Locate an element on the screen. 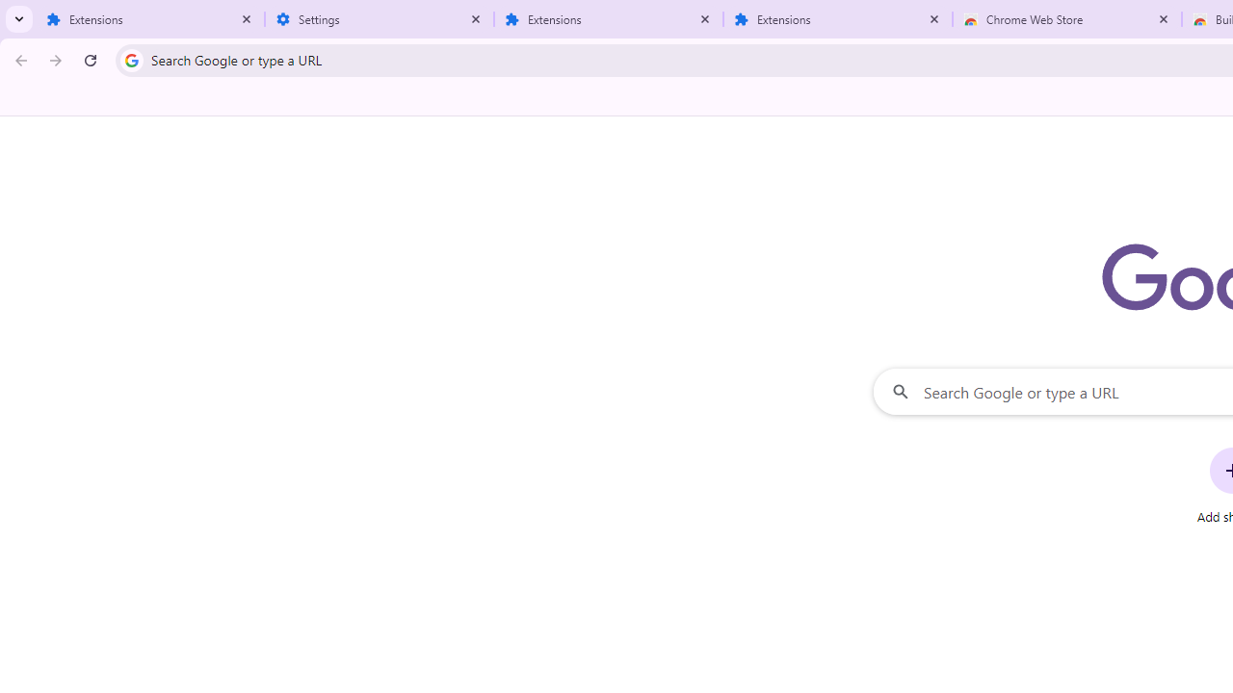 This screenshot has height=693, width=1233. Extensions is located at coordinates (838, 19).